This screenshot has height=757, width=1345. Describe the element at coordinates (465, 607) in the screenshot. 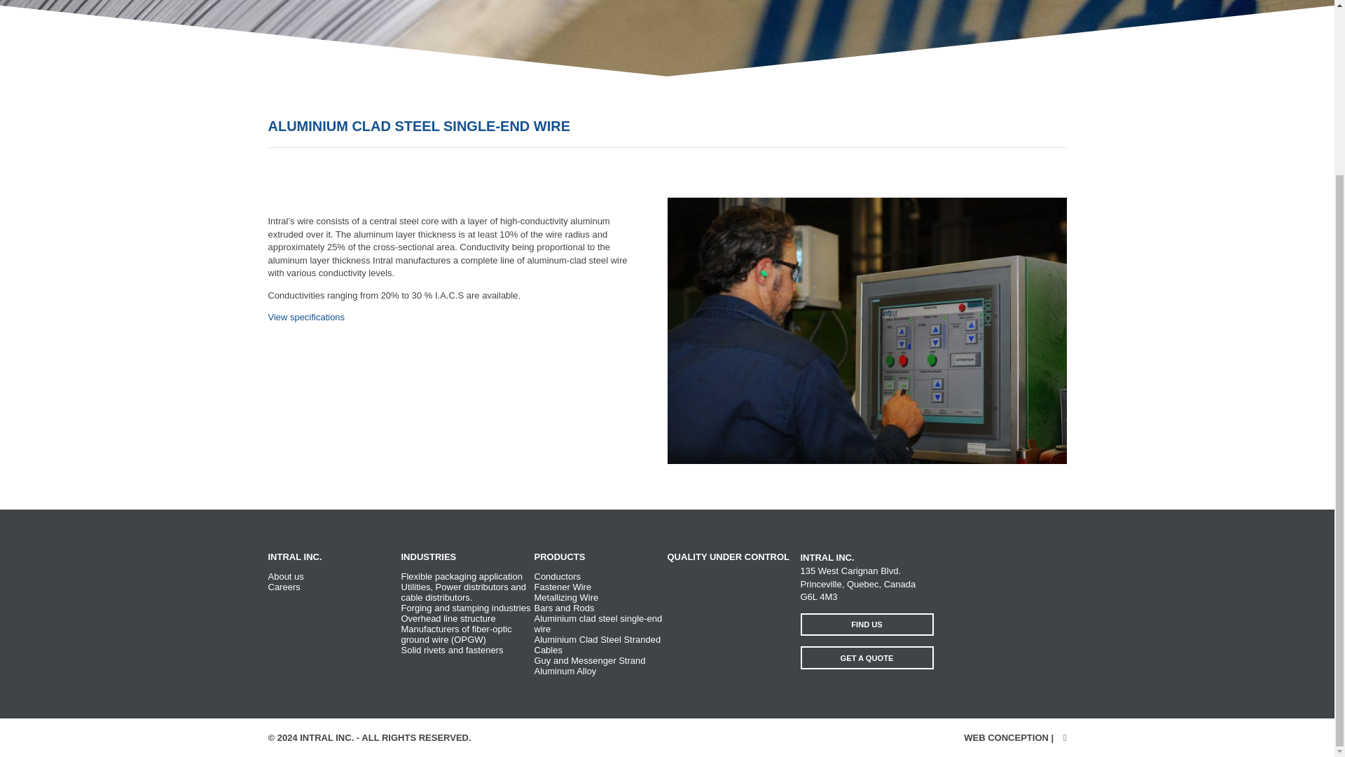

I see `Forging and stamping industries` at that location.